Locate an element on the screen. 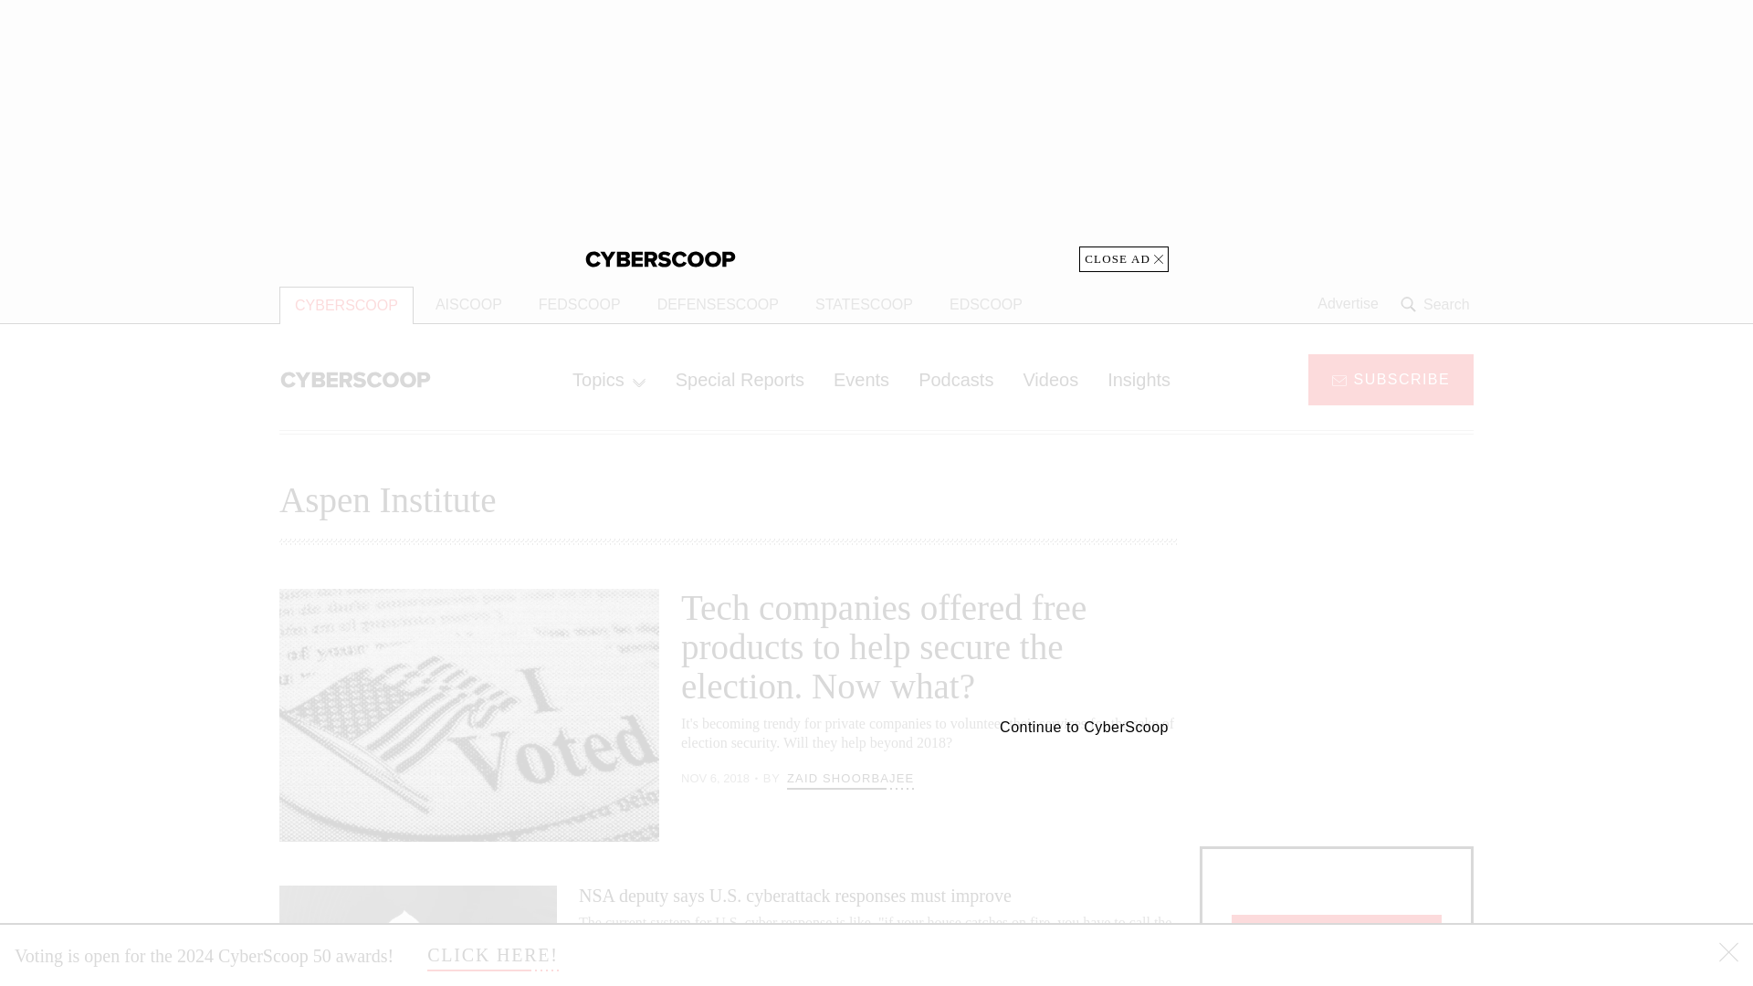 This screenshot has width=1753, height=986. Special Reports is located at coordinates (740, 379).